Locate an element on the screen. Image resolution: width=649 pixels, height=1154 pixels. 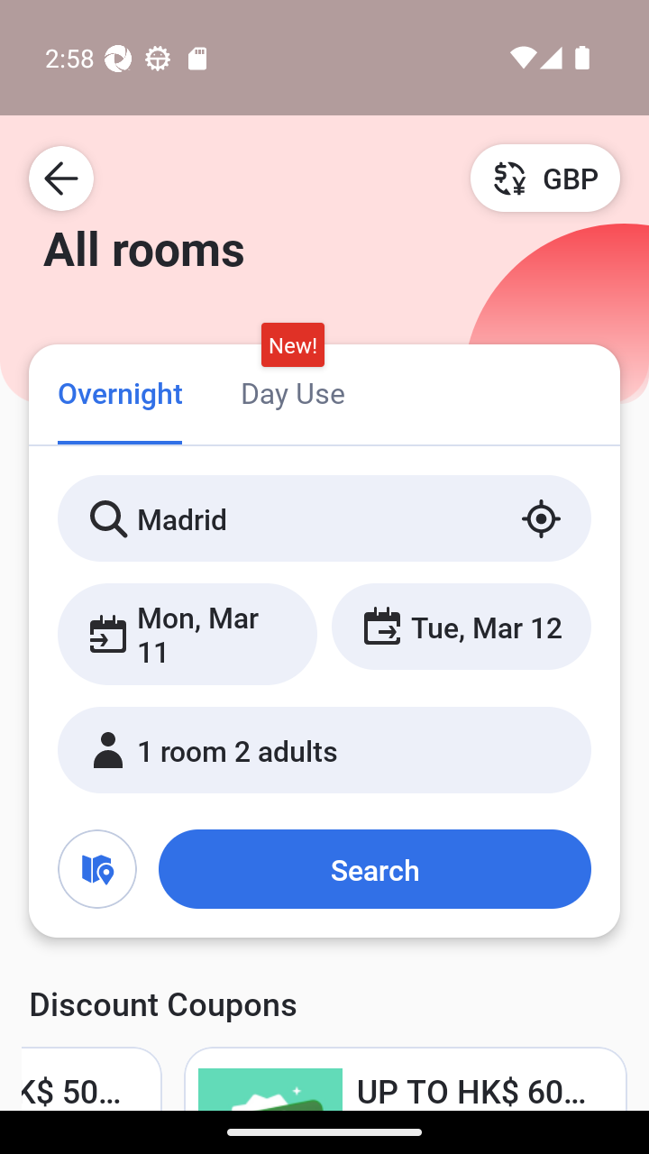
Madrid is located at coordinates (324, 518).